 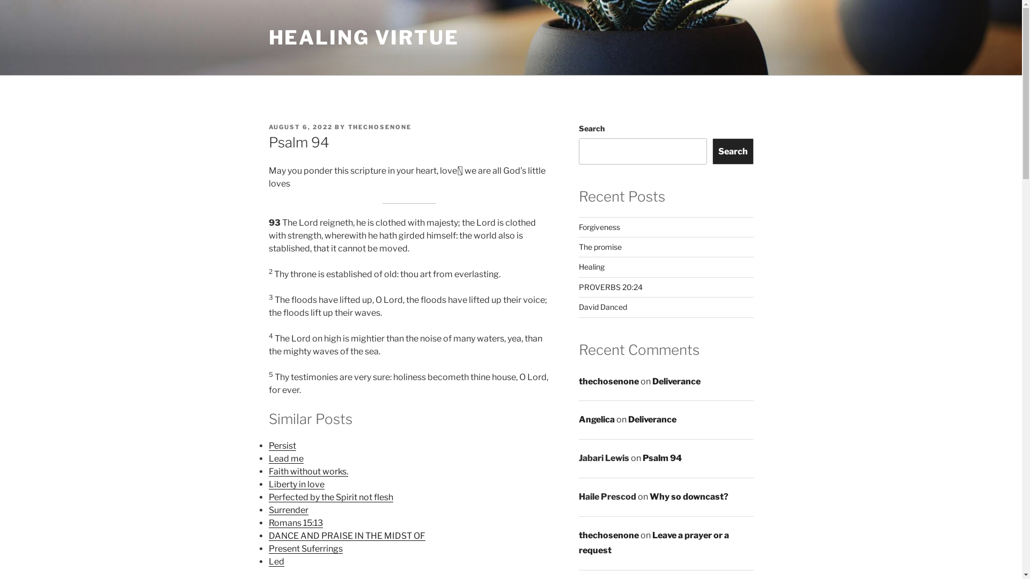 I want to click on thechosenone, so click(x=609, y=535).